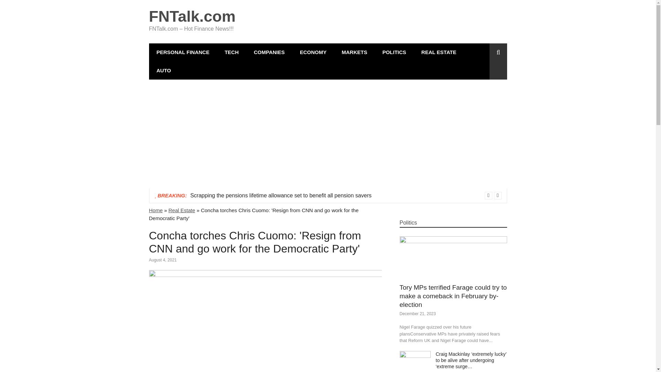 The image size is (661, 372). I want to click on FNTalk.com, so click(192, 16).